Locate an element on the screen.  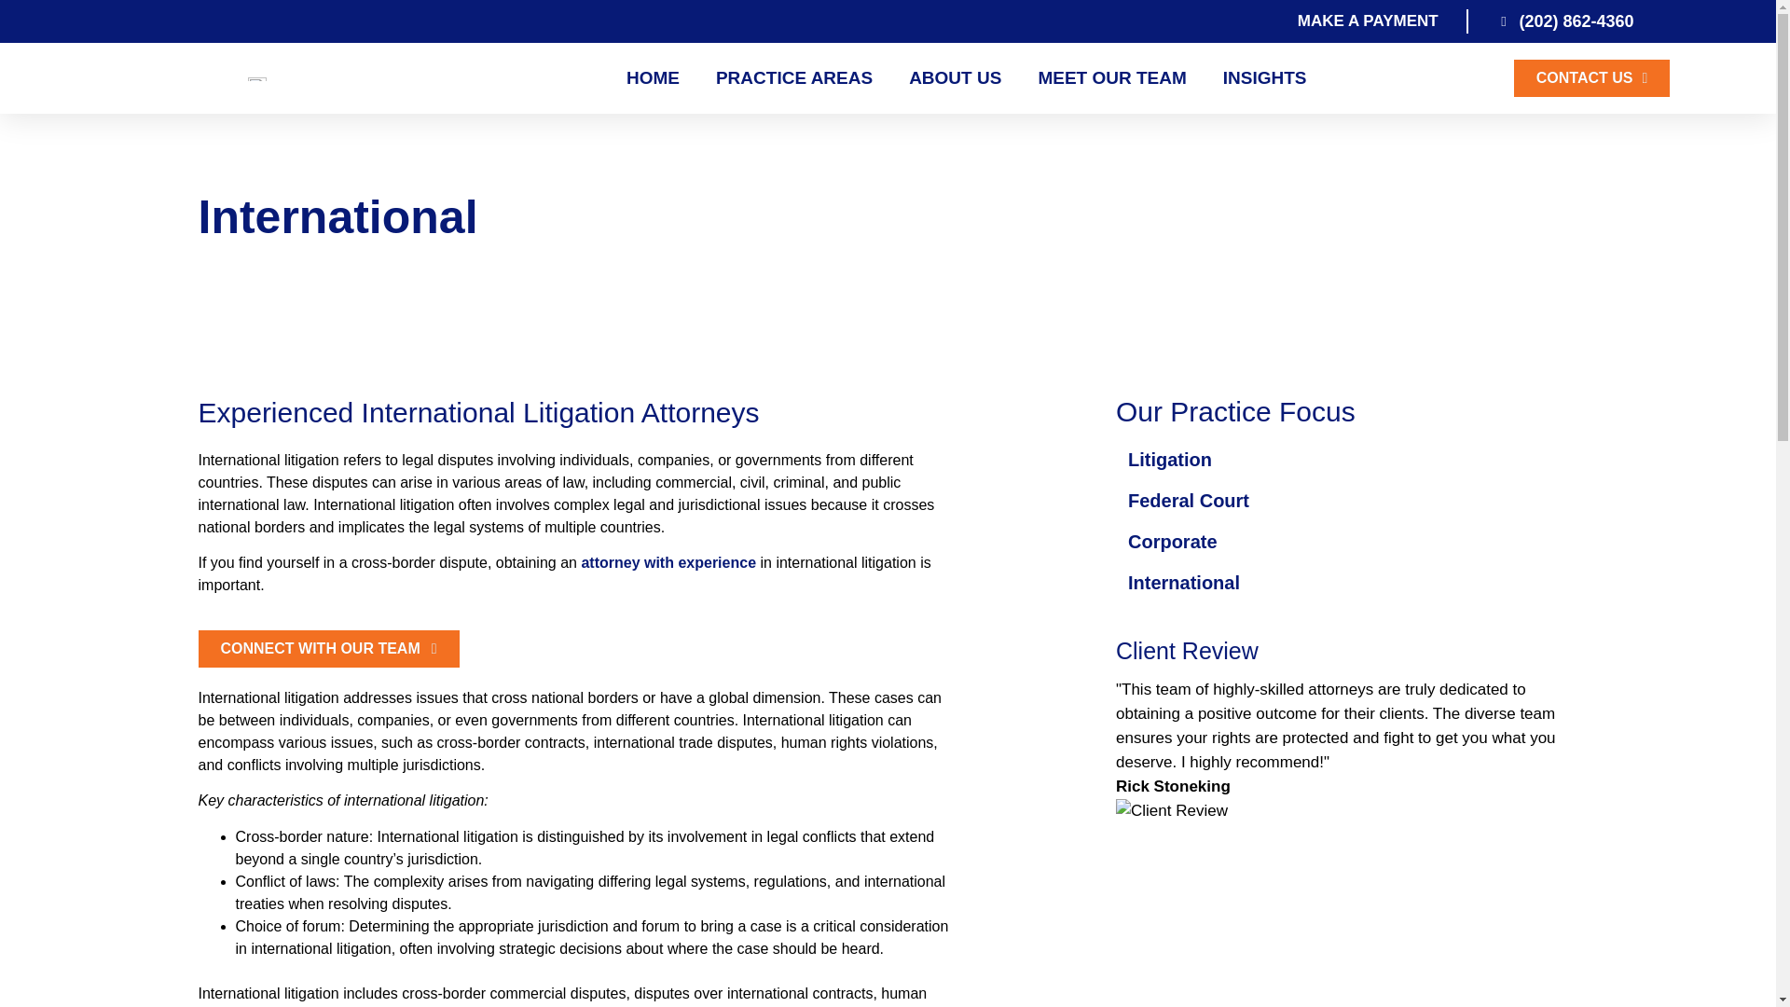
INSIGHTS is located at coordinates (1264, 77).